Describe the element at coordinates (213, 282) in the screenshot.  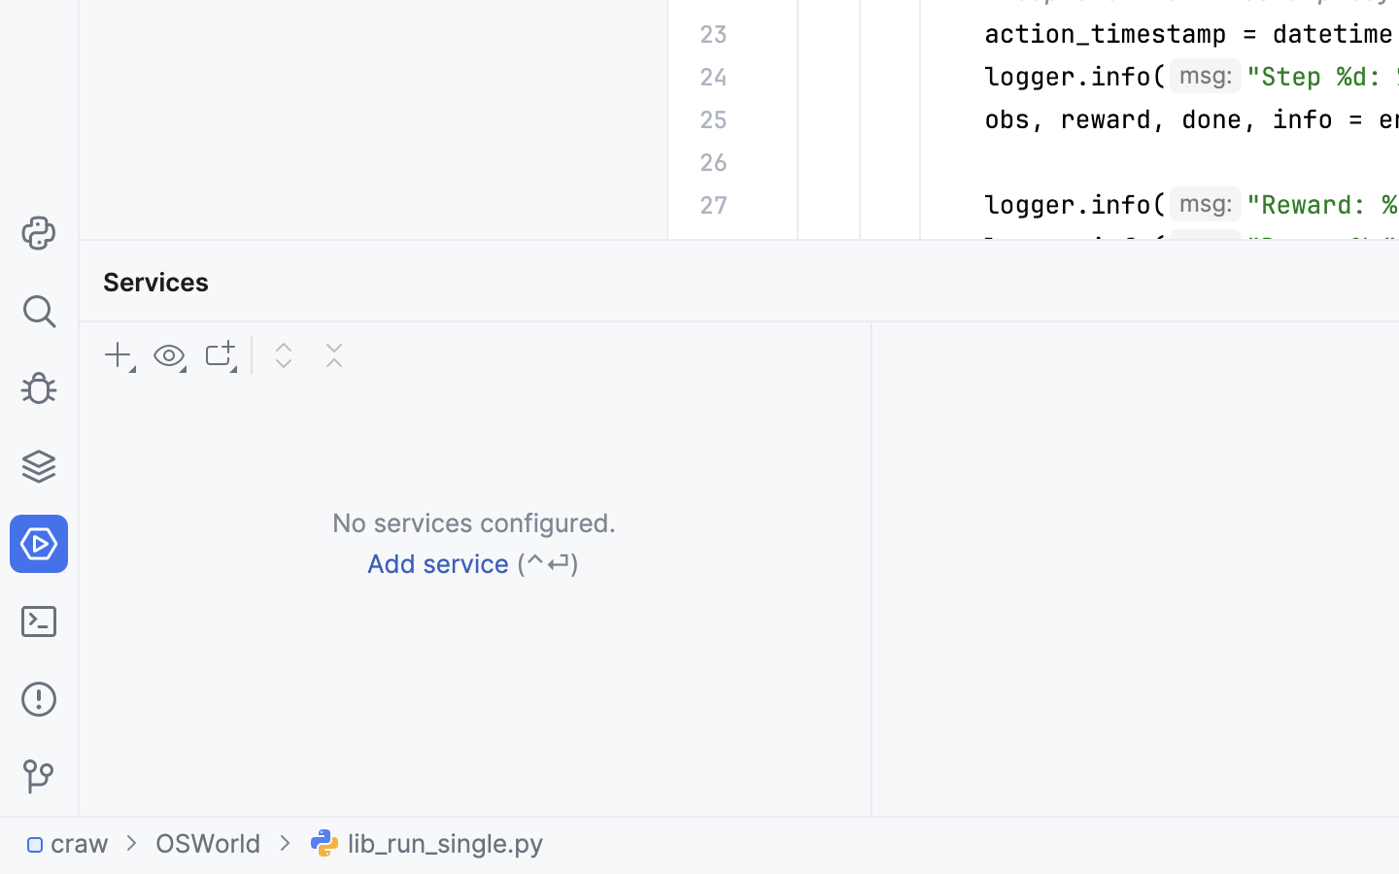
I see `Python Packages` at that location.